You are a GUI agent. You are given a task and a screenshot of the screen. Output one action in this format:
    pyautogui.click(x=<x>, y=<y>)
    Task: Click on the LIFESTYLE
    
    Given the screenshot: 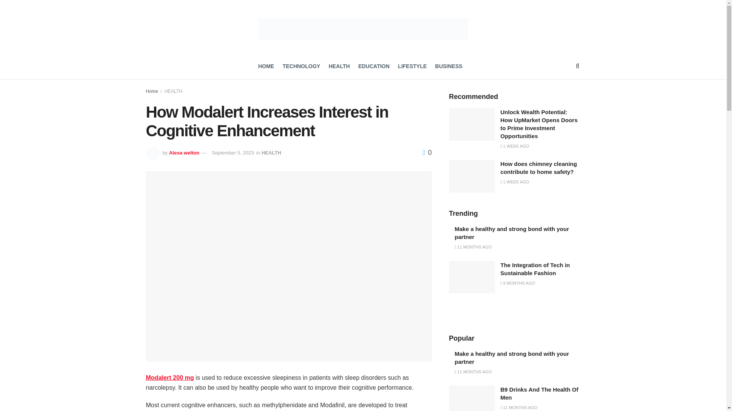 What is the action you would take?
    pyautogui.click(x=413, y=66)
    